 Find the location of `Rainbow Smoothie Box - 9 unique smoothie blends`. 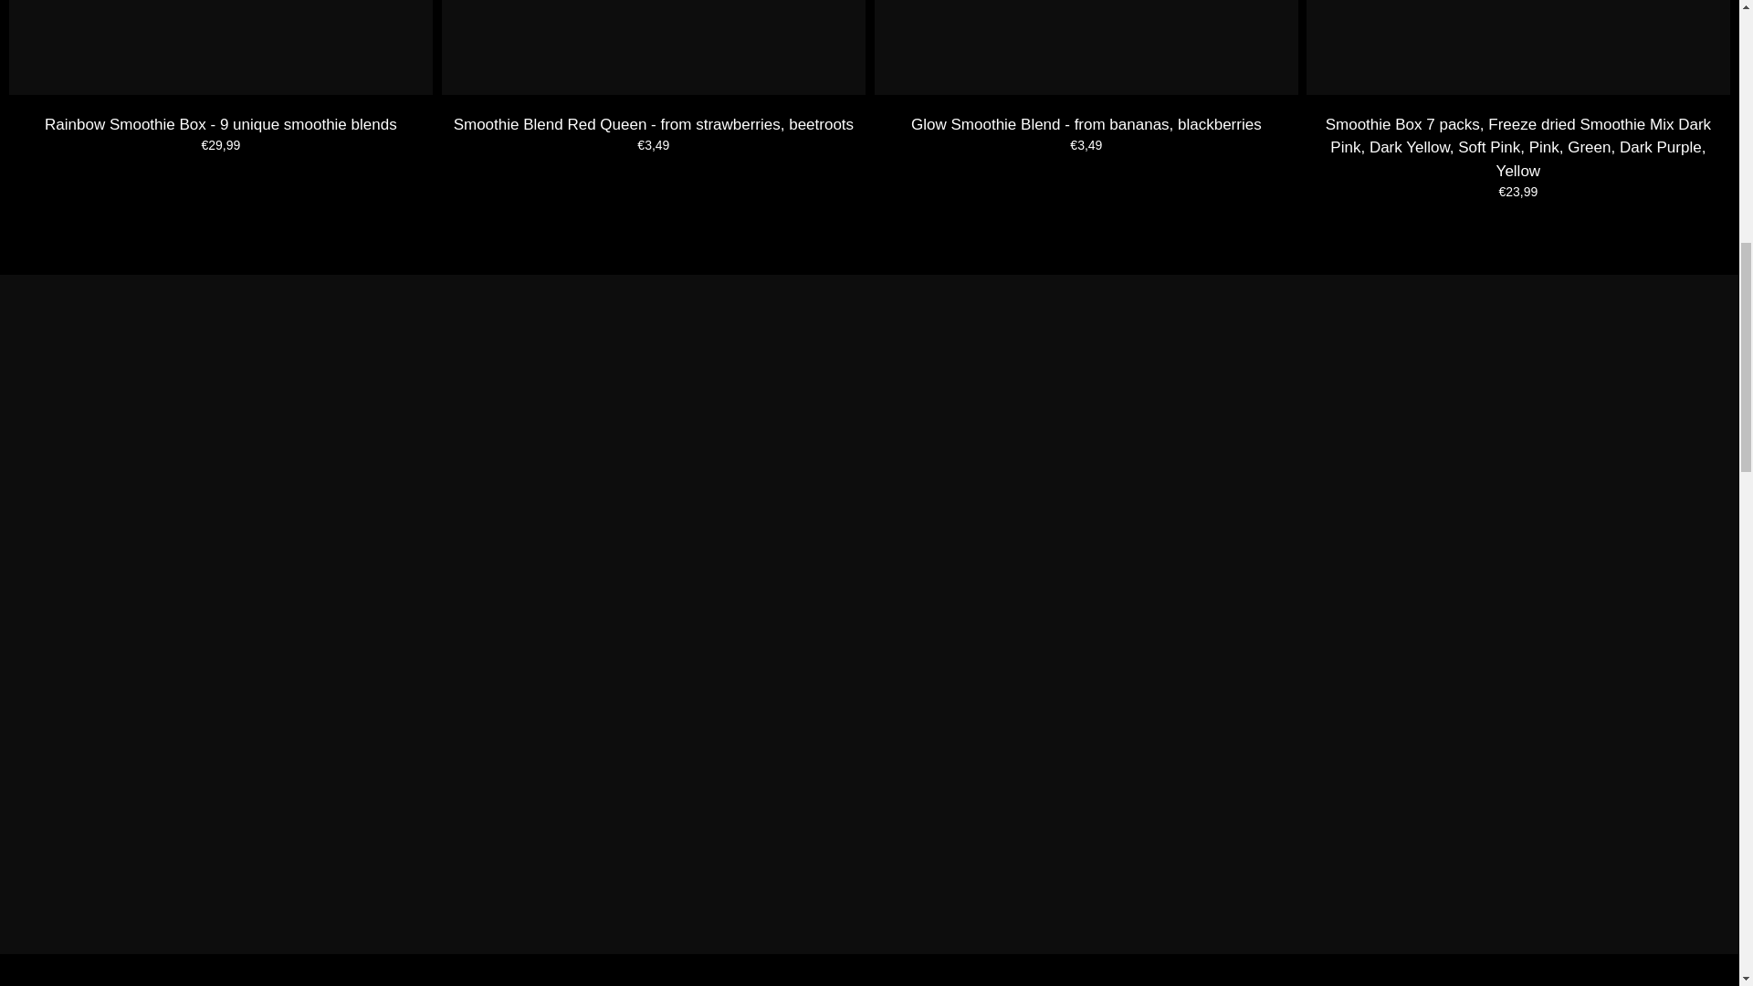

Rainbow Smoothie Box - 9 unique smoothie blends is located at coordinates (221, 47).